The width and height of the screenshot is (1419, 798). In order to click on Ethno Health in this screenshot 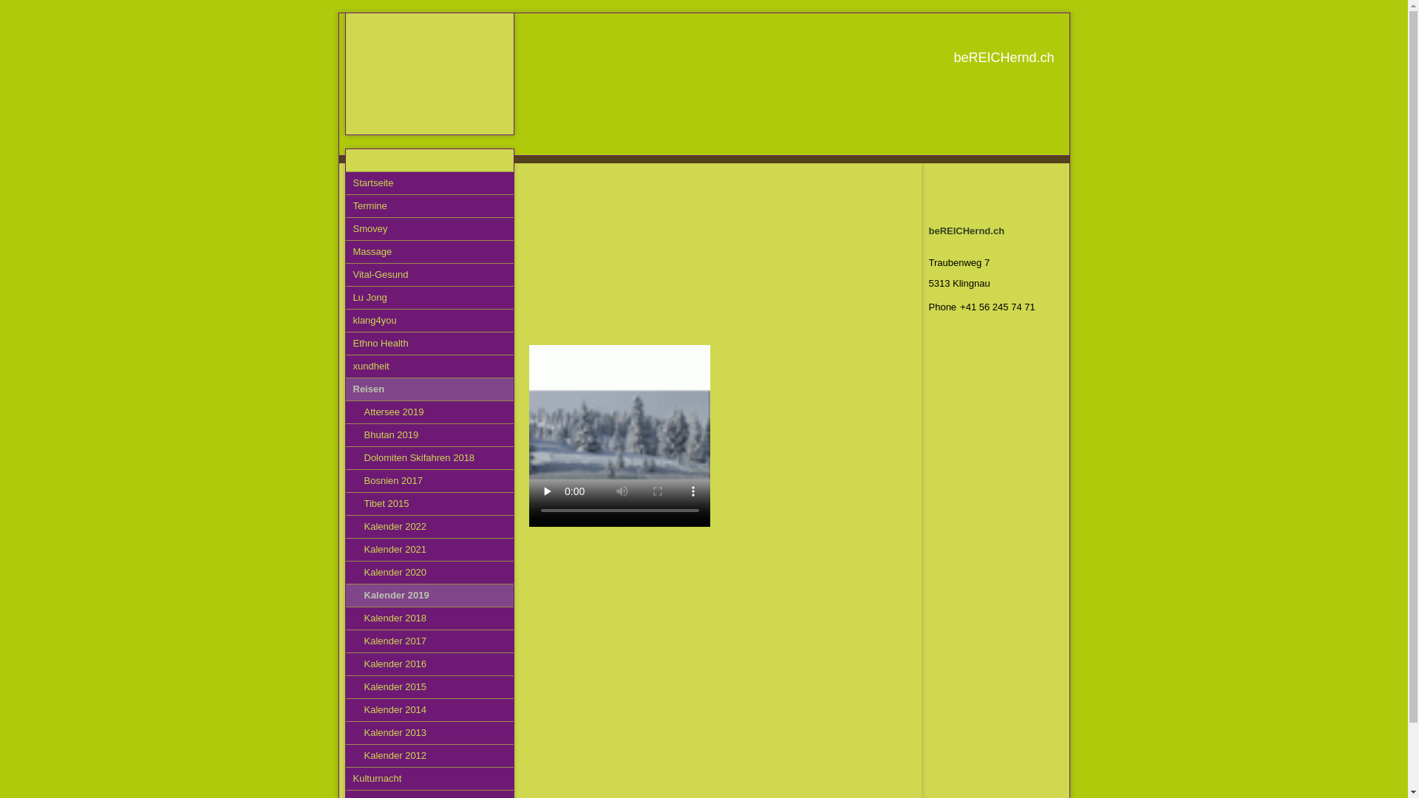, I will do `click(430, 344)`.